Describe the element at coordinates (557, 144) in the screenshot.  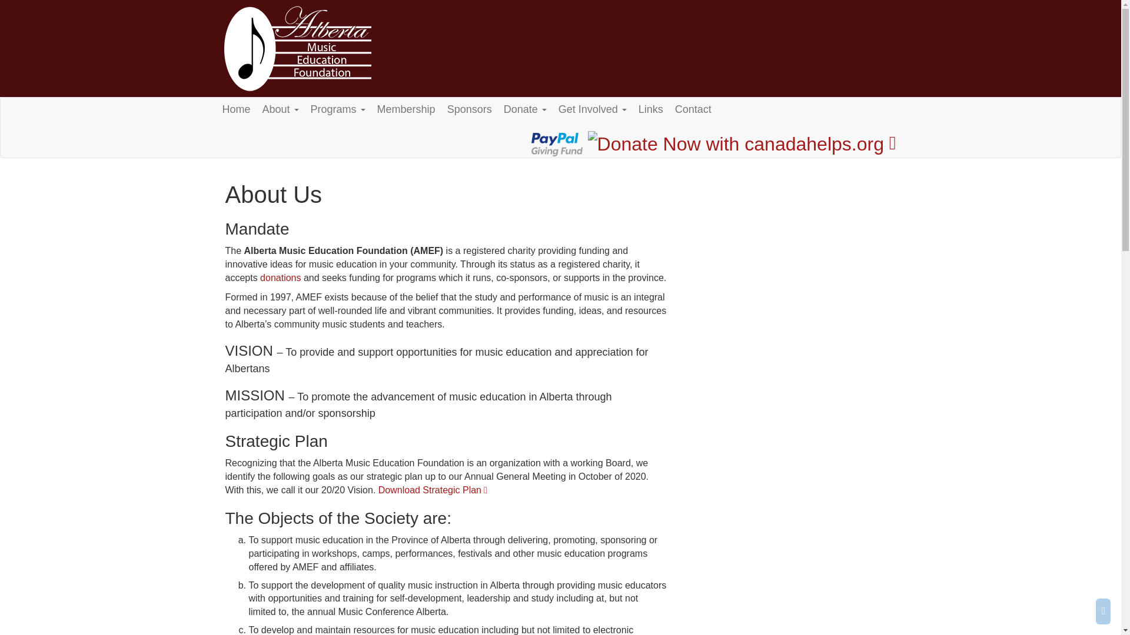
I see `Donate with PayPal Giving Fund` at that location.